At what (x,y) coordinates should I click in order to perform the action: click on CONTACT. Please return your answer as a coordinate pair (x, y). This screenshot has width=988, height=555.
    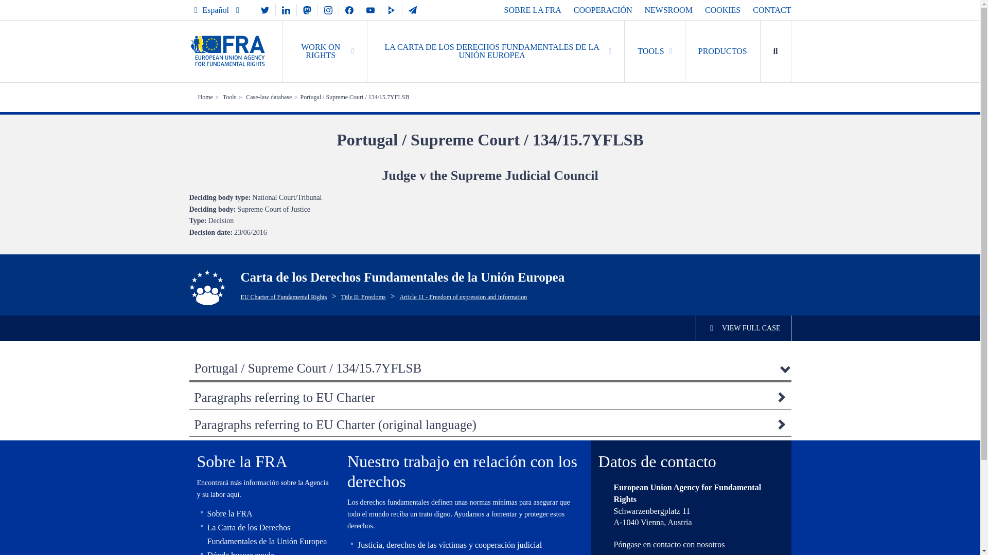
    Looking at the image, I should click on (772, 10).